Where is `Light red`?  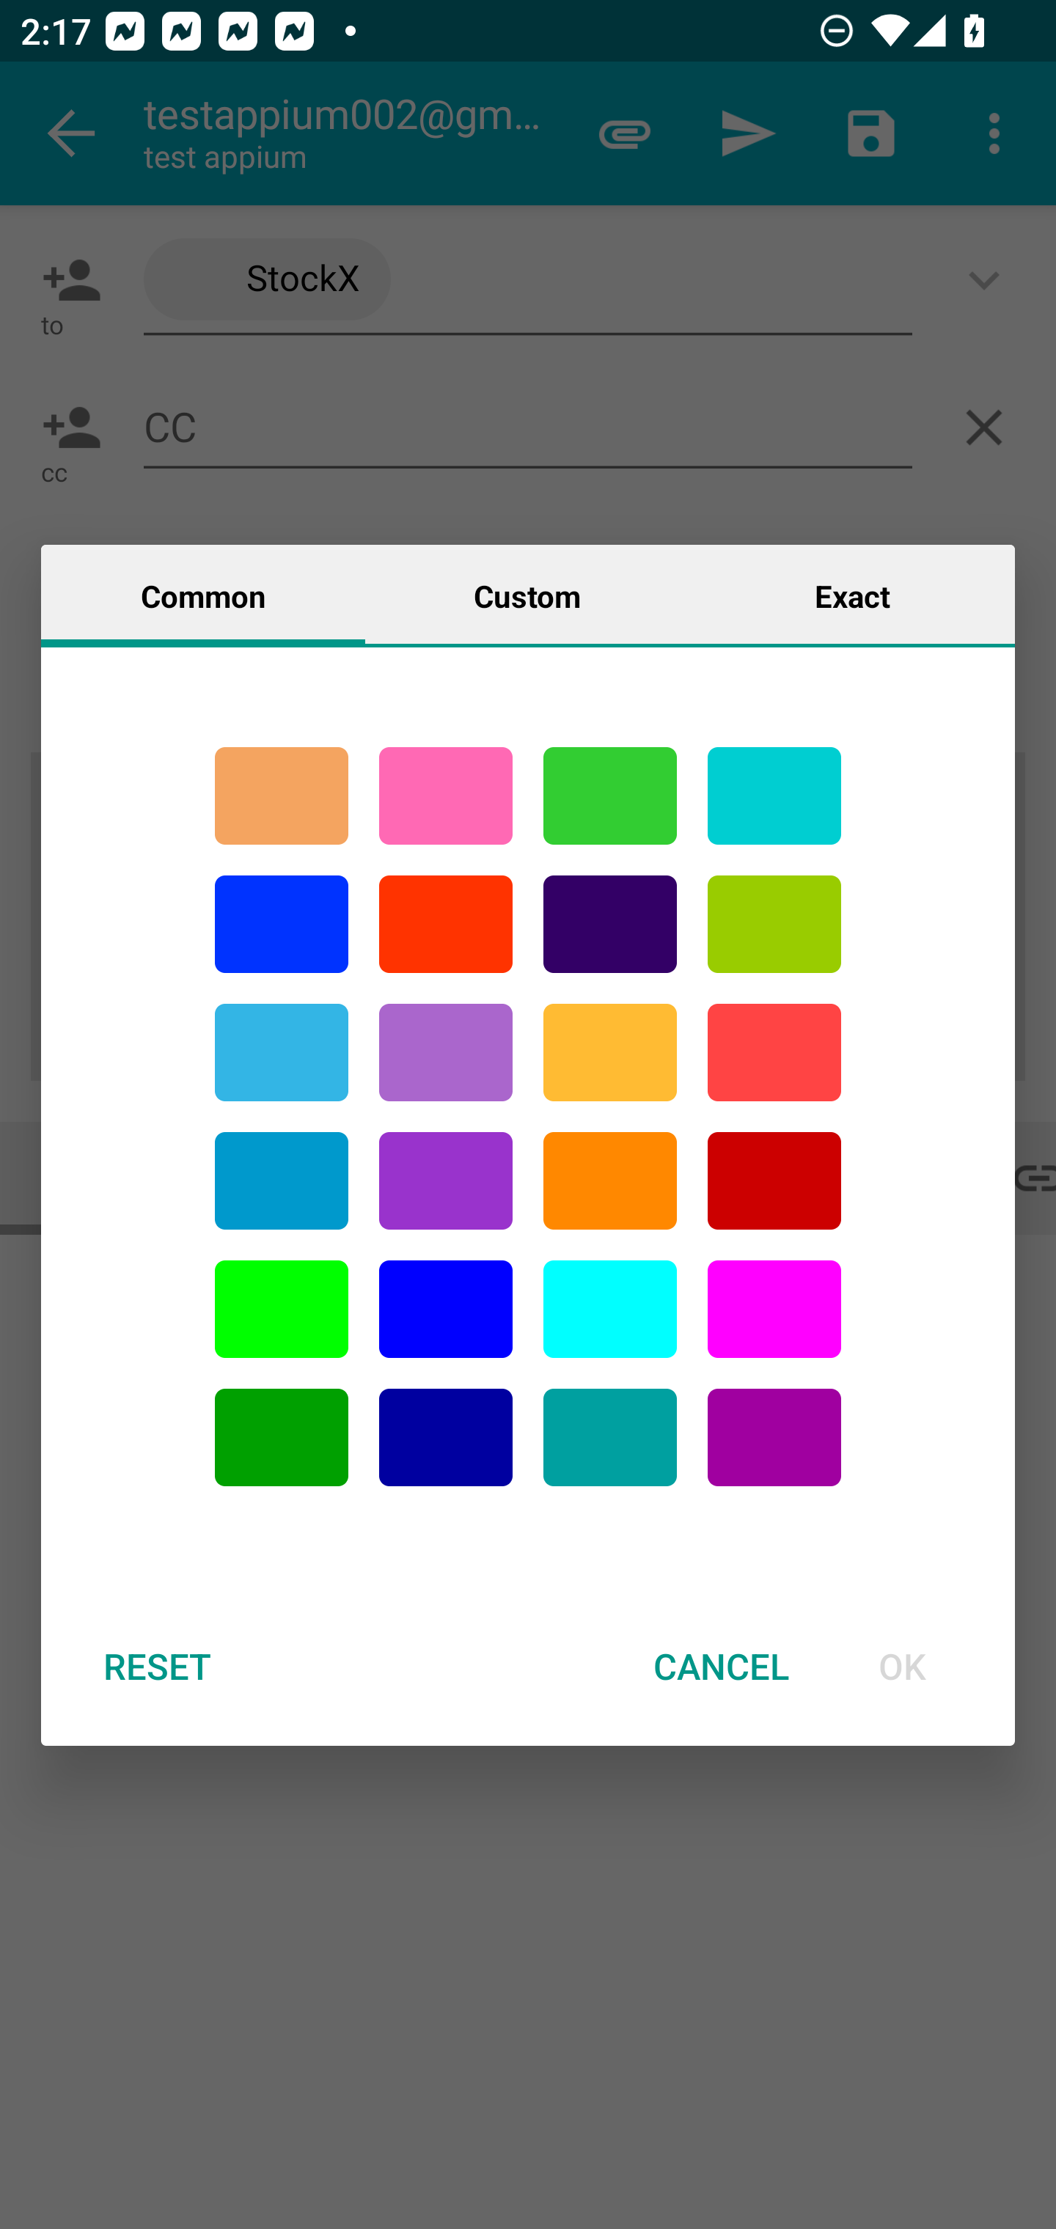
Light red is located at coordinates (774, 1051).